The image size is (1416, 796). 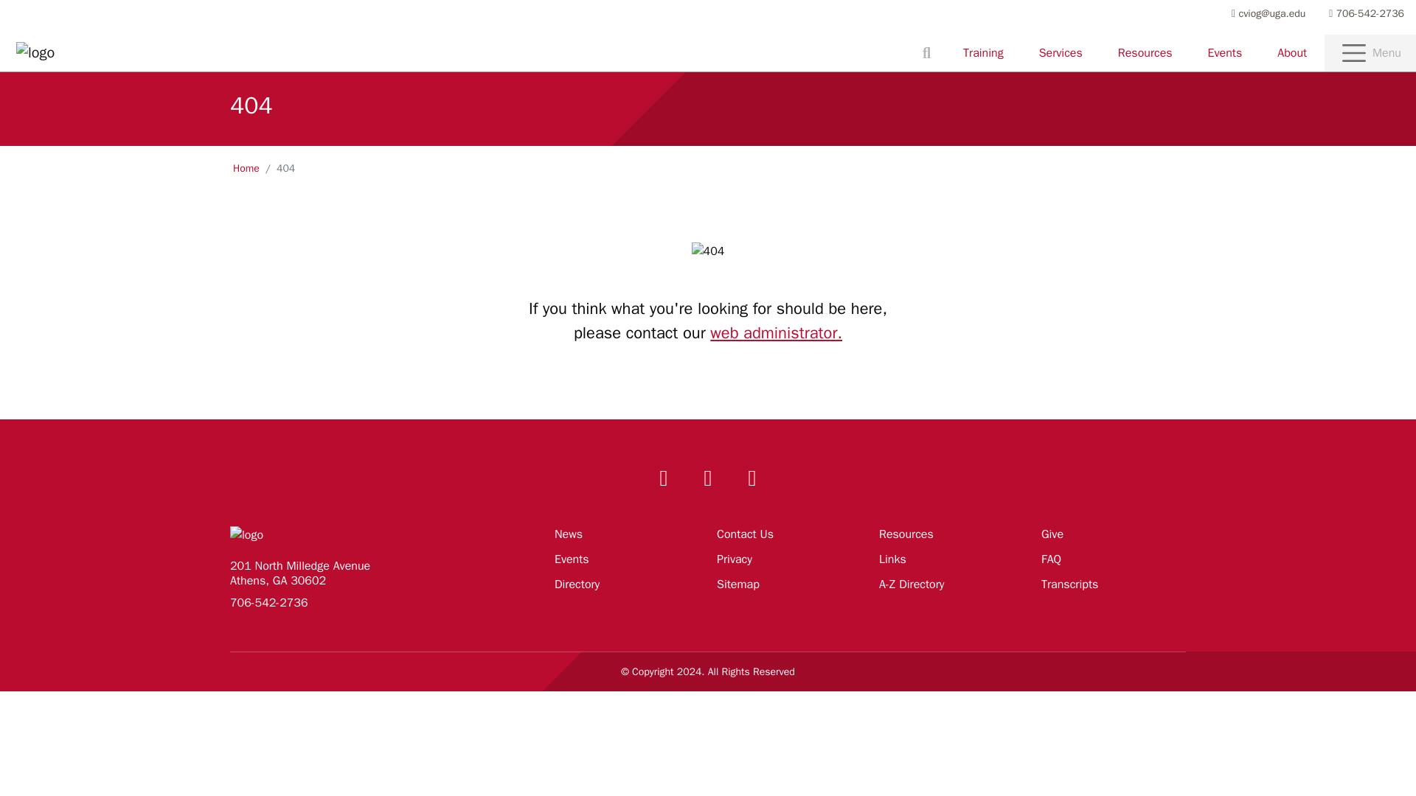 What do you see at coordinates (1061, 52) in the screenshot?
I see `Services` at bounding box center [1061, 52].